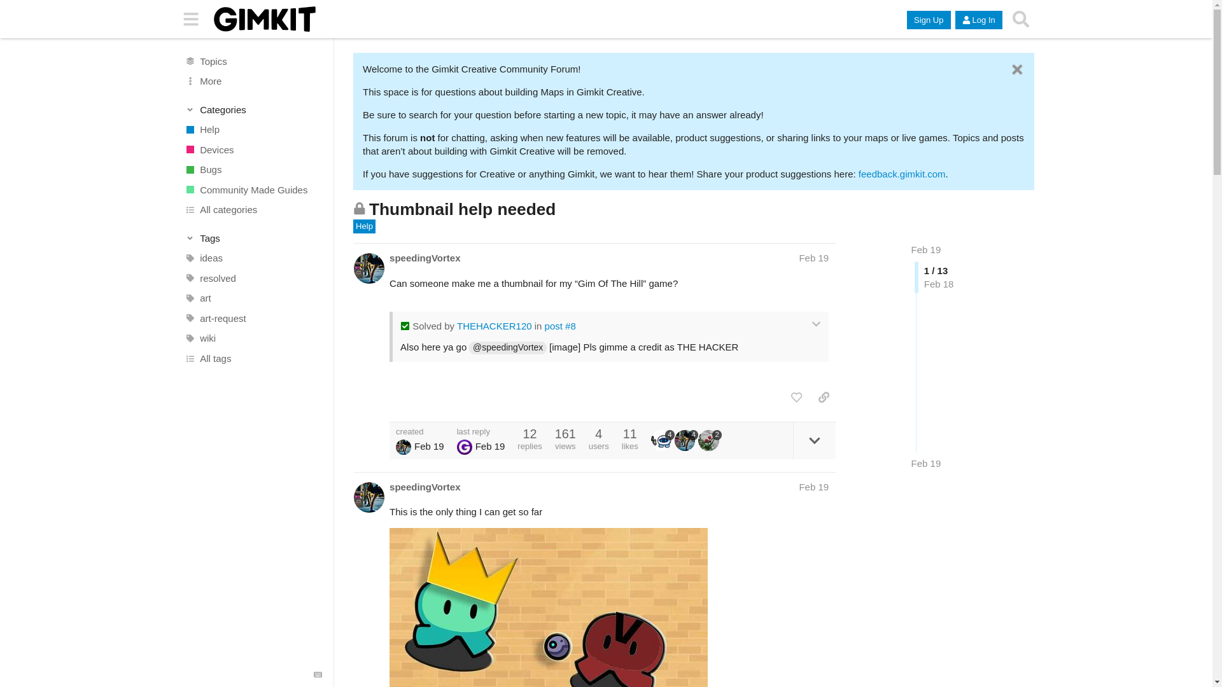 The image size is (1222, 687). Describe the element at coordinates (253, 109) in the screenshot. I see `Toggle section` at that location.